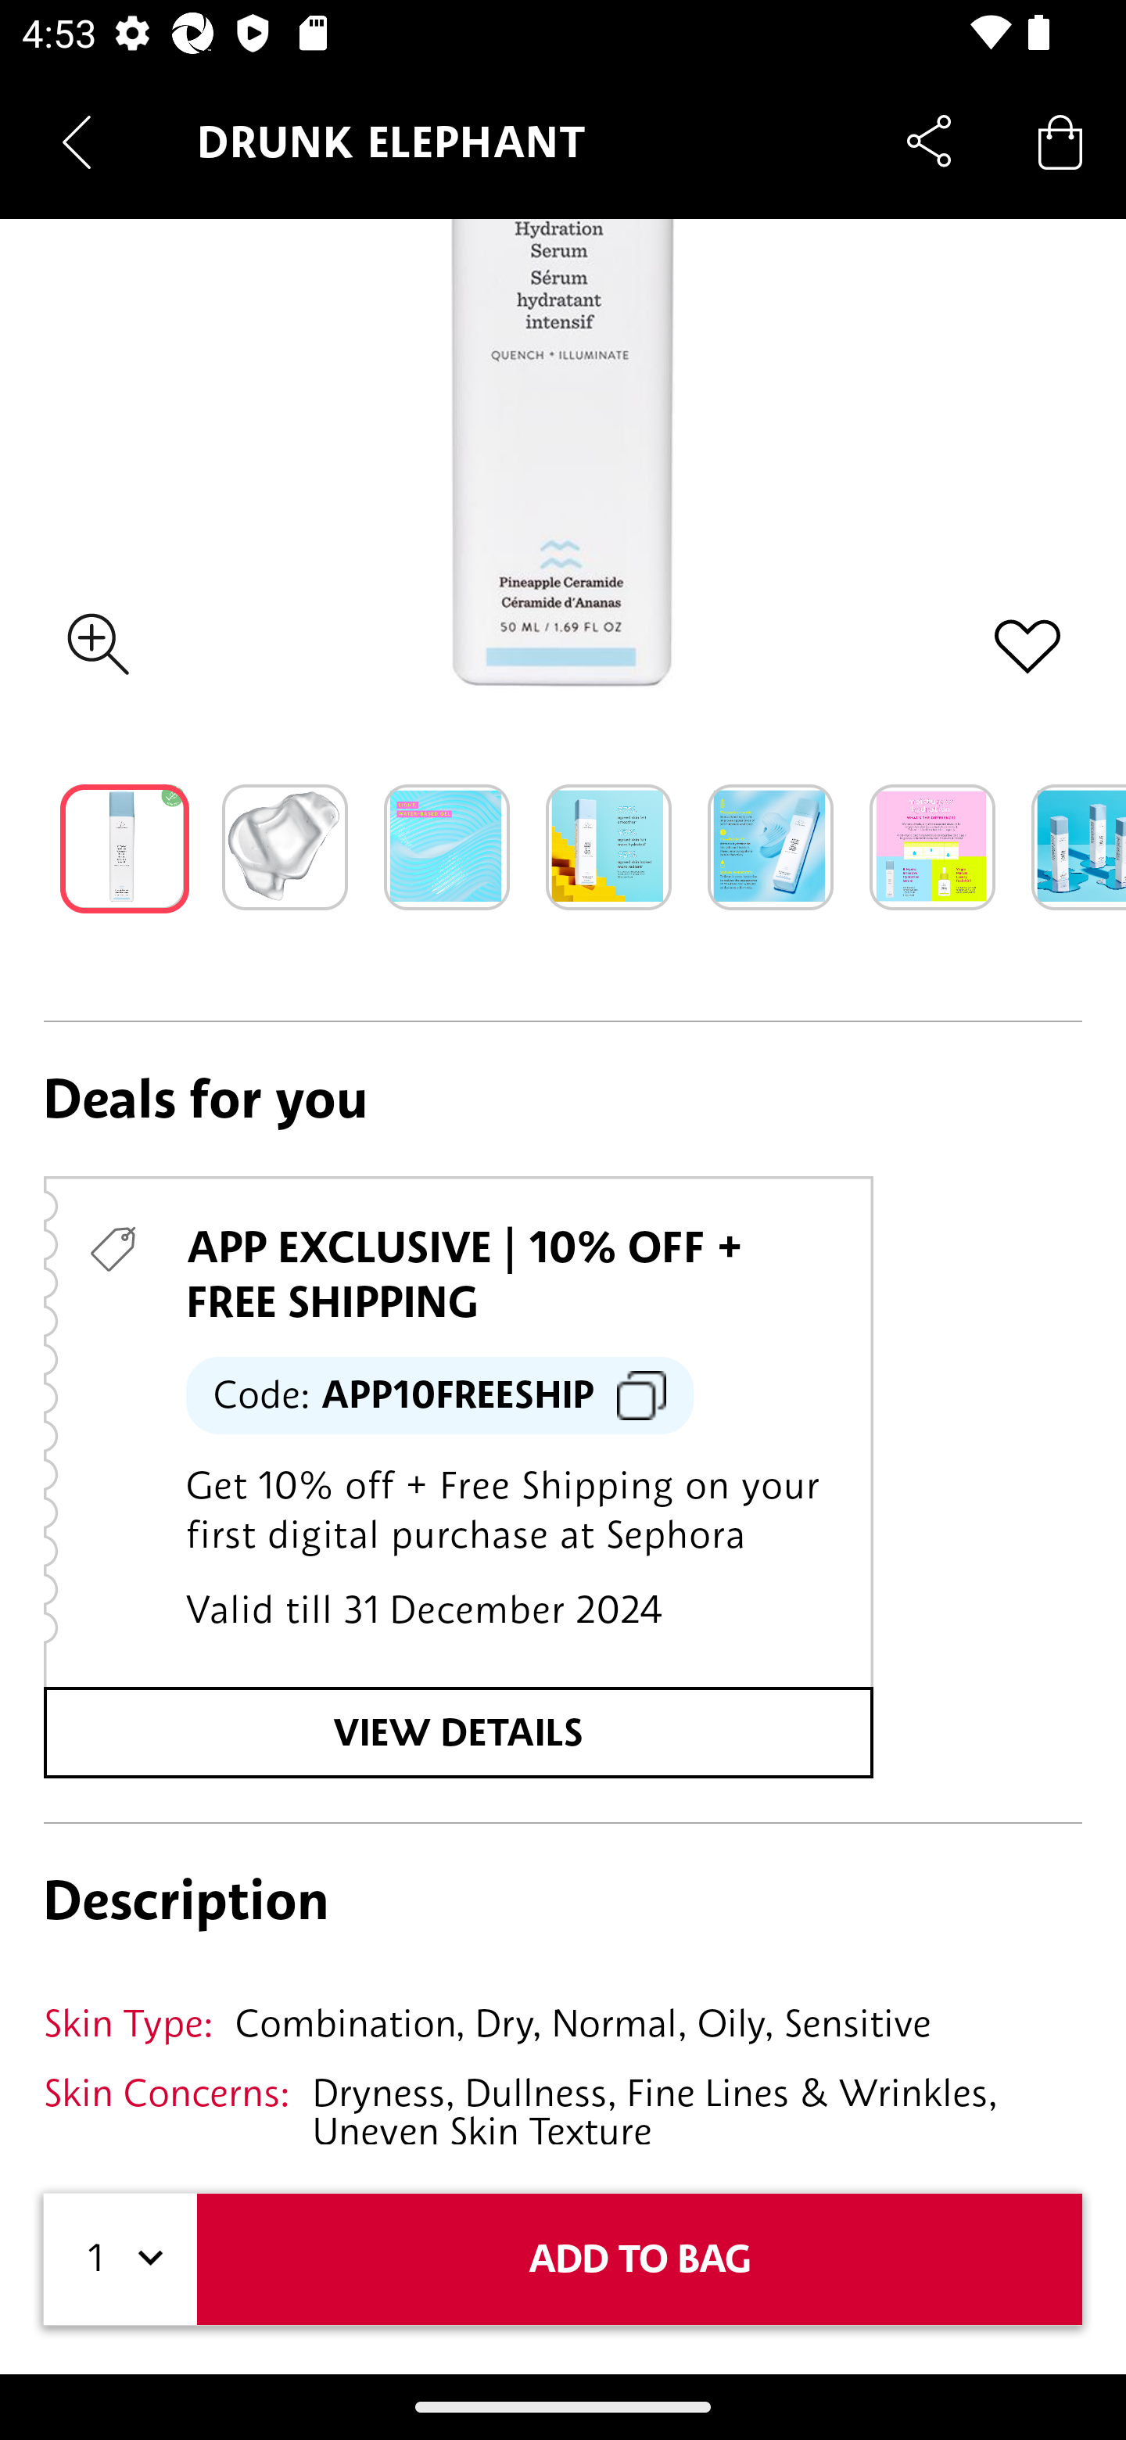 This screenshot has width=1126, height=2440. Describe the element at coordinates (120, 2259) in the screenshot. I see `1` at that location.